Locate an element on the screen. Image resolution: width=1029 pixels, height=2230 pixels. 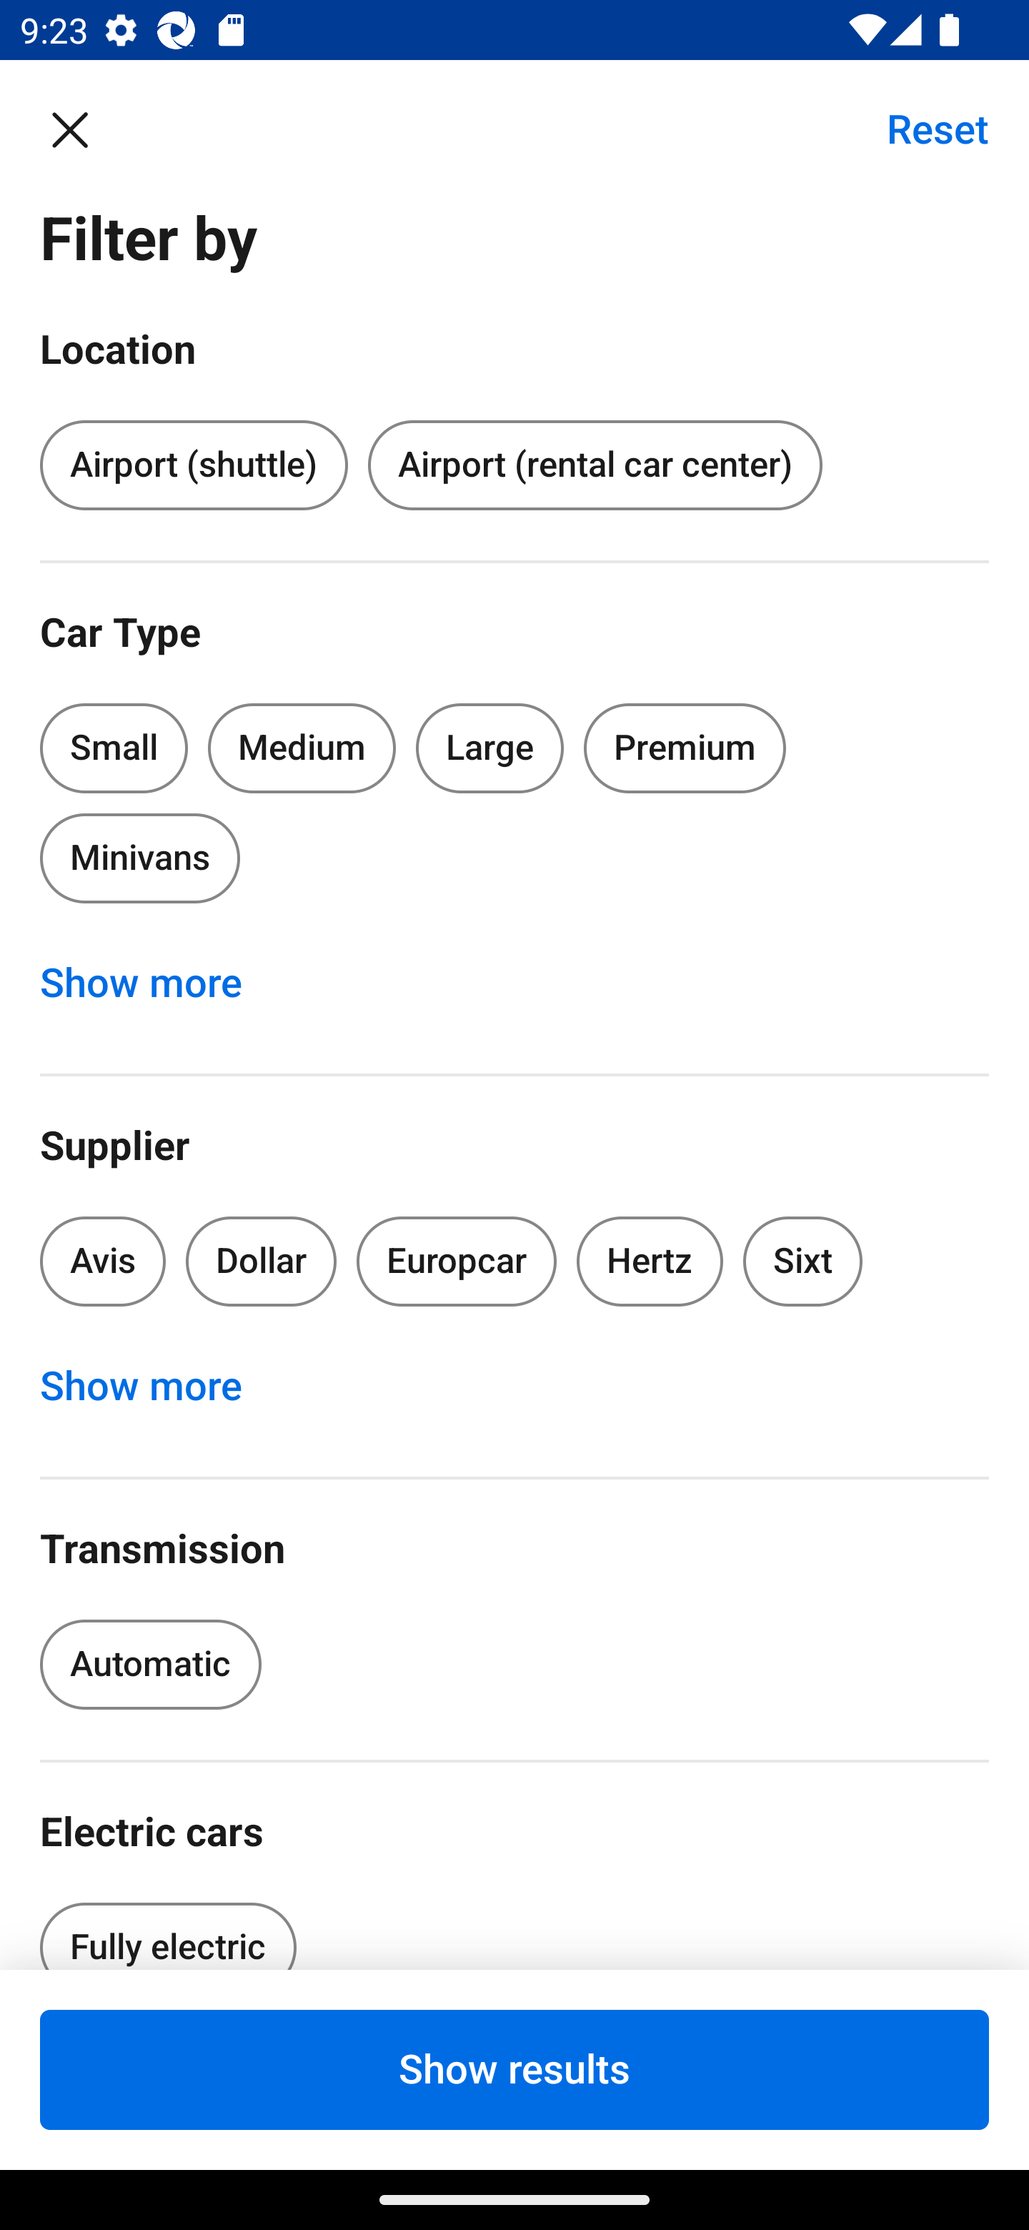
Airport (rental car center) is located at coordinates (595, 466).